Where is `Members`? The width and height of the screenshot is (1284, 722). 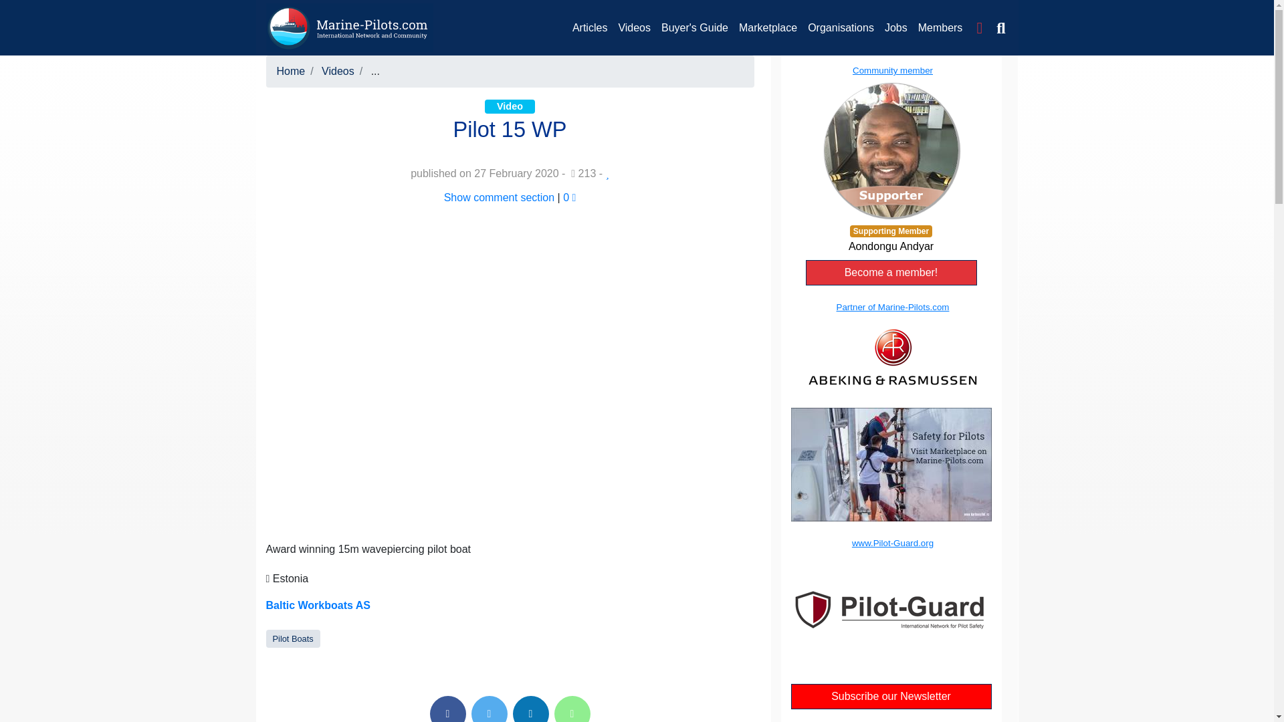
Members is located at coordinates (940, 27).